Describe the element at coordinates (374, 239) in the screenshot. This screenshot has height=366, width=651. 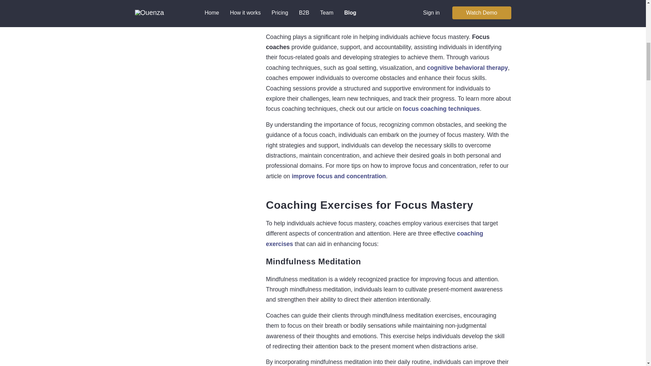
I see `coaching exercises` at that location.